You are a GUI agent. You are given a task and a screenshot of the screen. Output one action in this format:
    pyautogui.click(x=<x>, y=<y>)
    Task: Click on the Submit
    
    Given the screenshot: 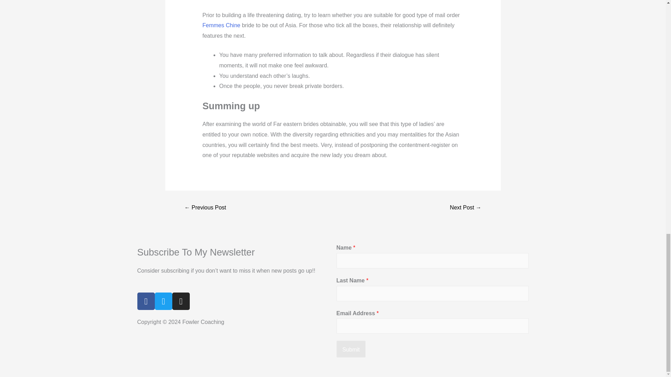 What is the action you would take?
    pyautogui.click(x=351, y=349)
    